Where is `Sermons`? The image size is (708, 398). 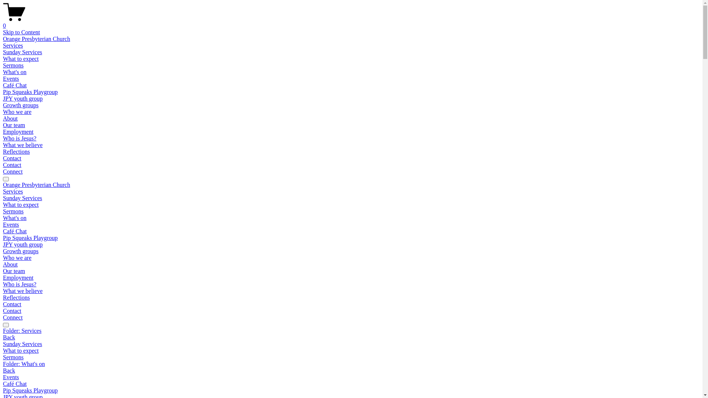
Sermons is located at coordinates (13, 66).